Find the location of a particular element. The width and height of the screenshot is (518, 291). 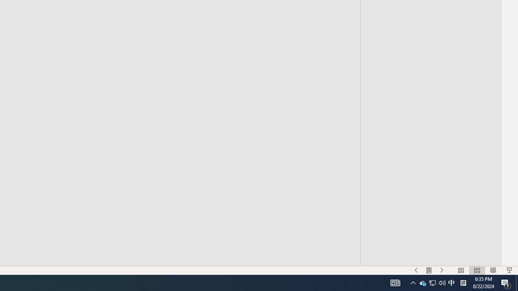

Menu On is located at coordinates (429, 270).